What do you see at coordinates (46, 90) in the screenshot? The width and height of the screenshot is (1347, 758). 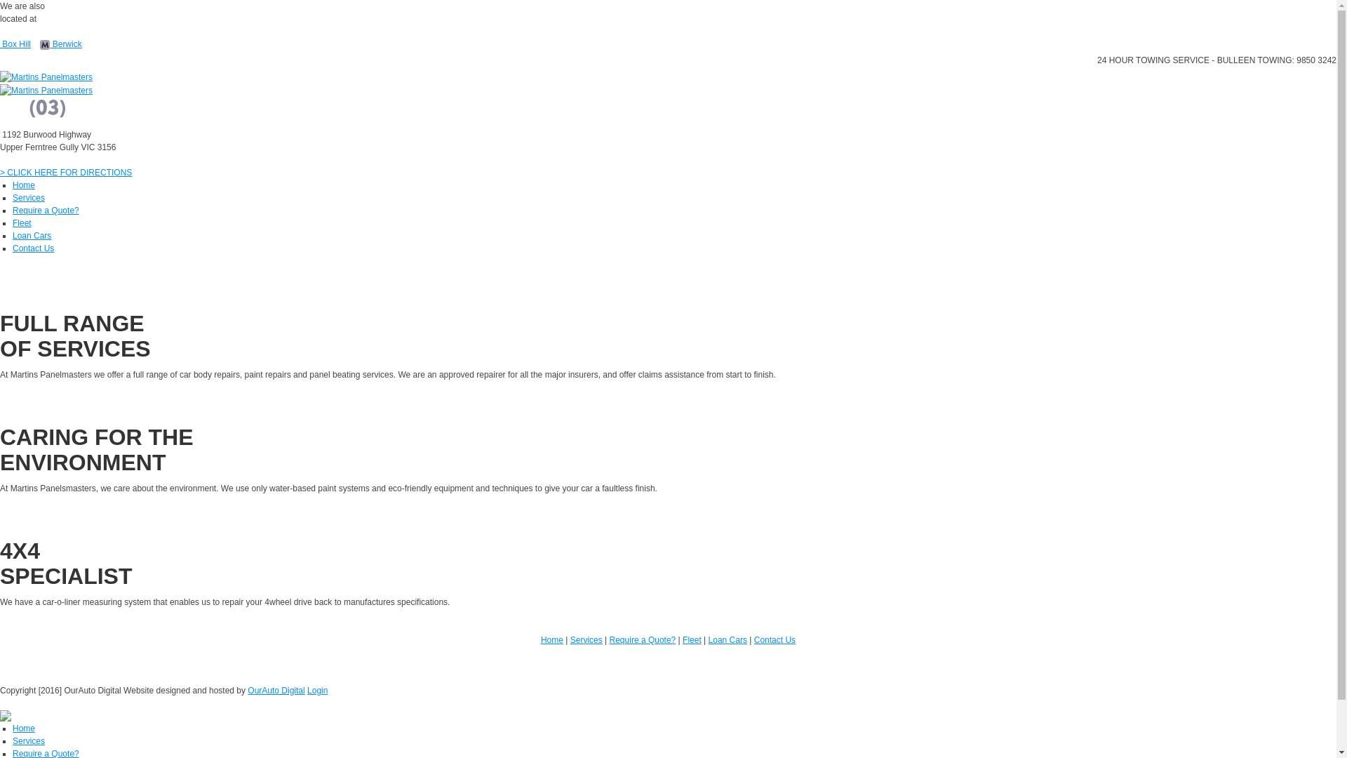 I see `Martins Panelmasters` at bounding box center [46, 90].